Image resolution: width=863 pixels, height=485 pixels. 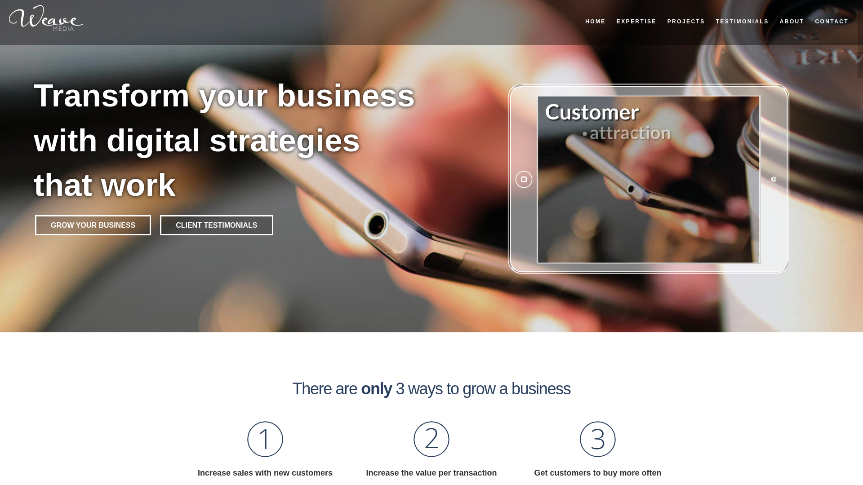 What do you see at coordinates (636, 22) in the screenshot?
I see `EXPERTISE` at bounding box center [636, 22].